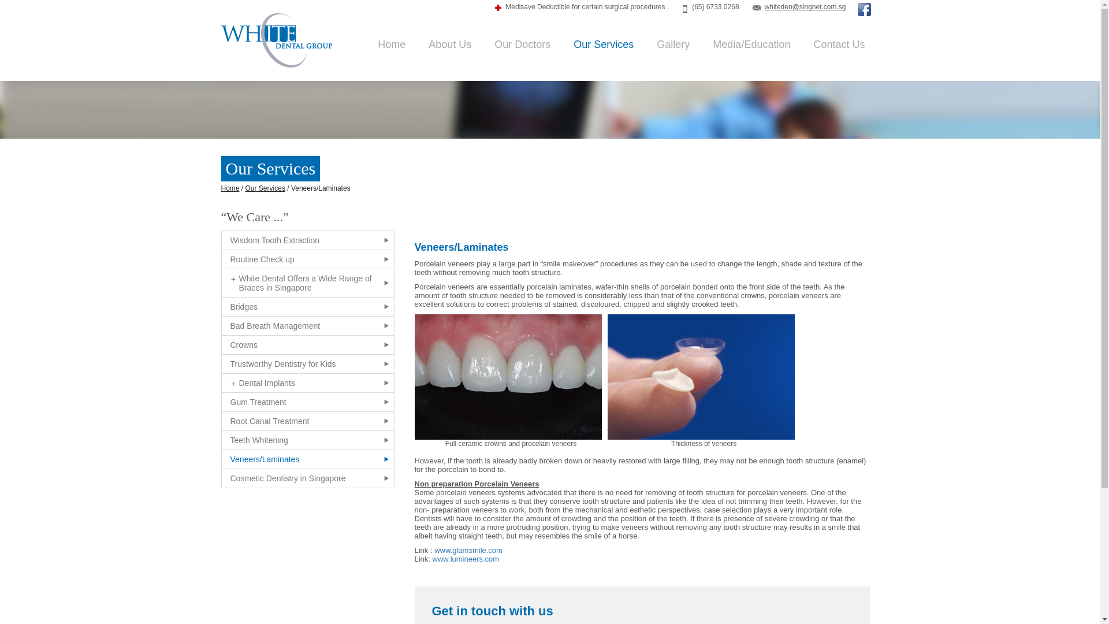 This screenshot has width=1109, height=624. What do you see at coordinates (307, 440) in the screenshot?
I see `Teeth Whitening` at bounding box center [307, 440].